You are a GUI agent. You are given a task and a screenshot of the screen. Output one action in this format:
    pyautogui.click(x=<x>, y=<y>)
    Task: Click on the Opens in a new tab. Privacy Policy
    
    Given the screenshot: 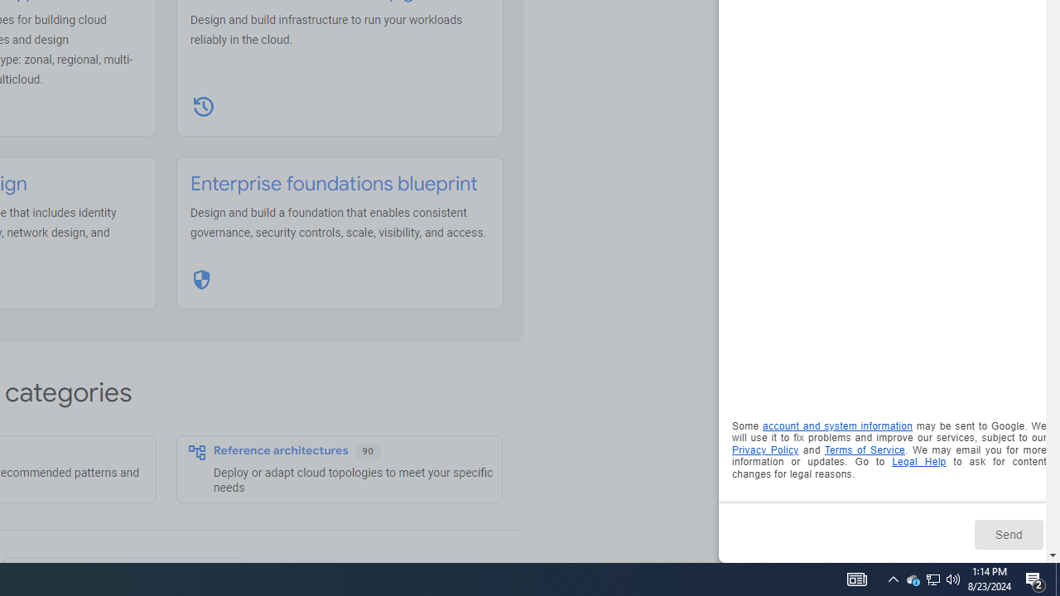 What is the action you would take?
    pyautogui.click(x=765, y=449)
    